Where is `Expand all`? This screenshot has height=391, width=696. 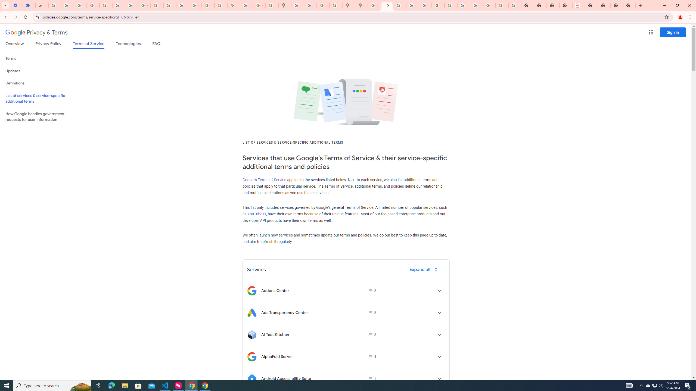
Expand all is located at coordinates (425, 269).